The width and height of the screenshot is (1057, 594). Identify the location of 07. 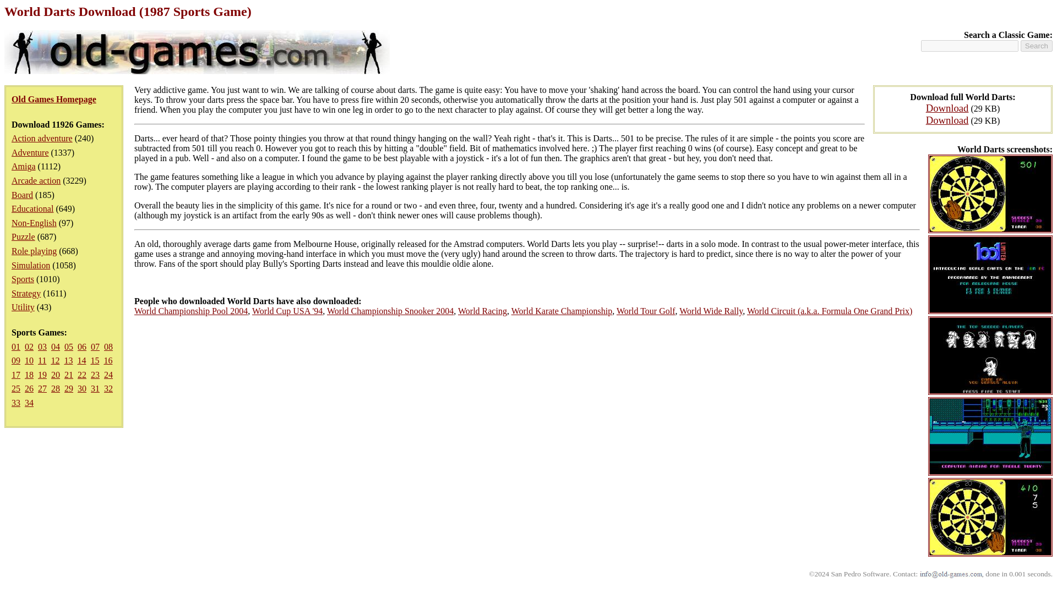
(95, 346).